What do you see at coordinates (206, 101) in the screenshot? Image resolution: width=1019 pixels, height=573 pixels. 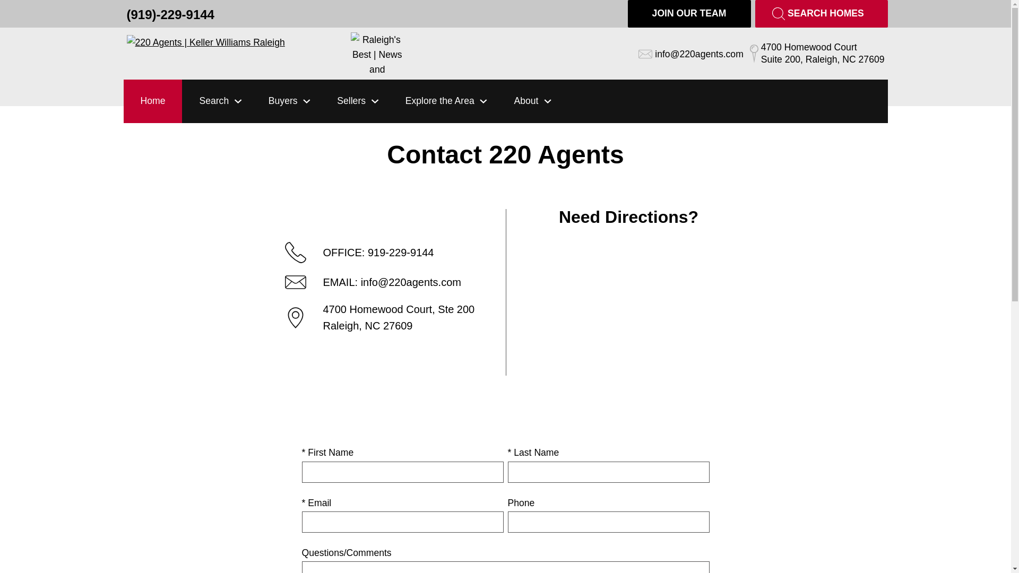 I see `Search` at bounding box center [206, 101].